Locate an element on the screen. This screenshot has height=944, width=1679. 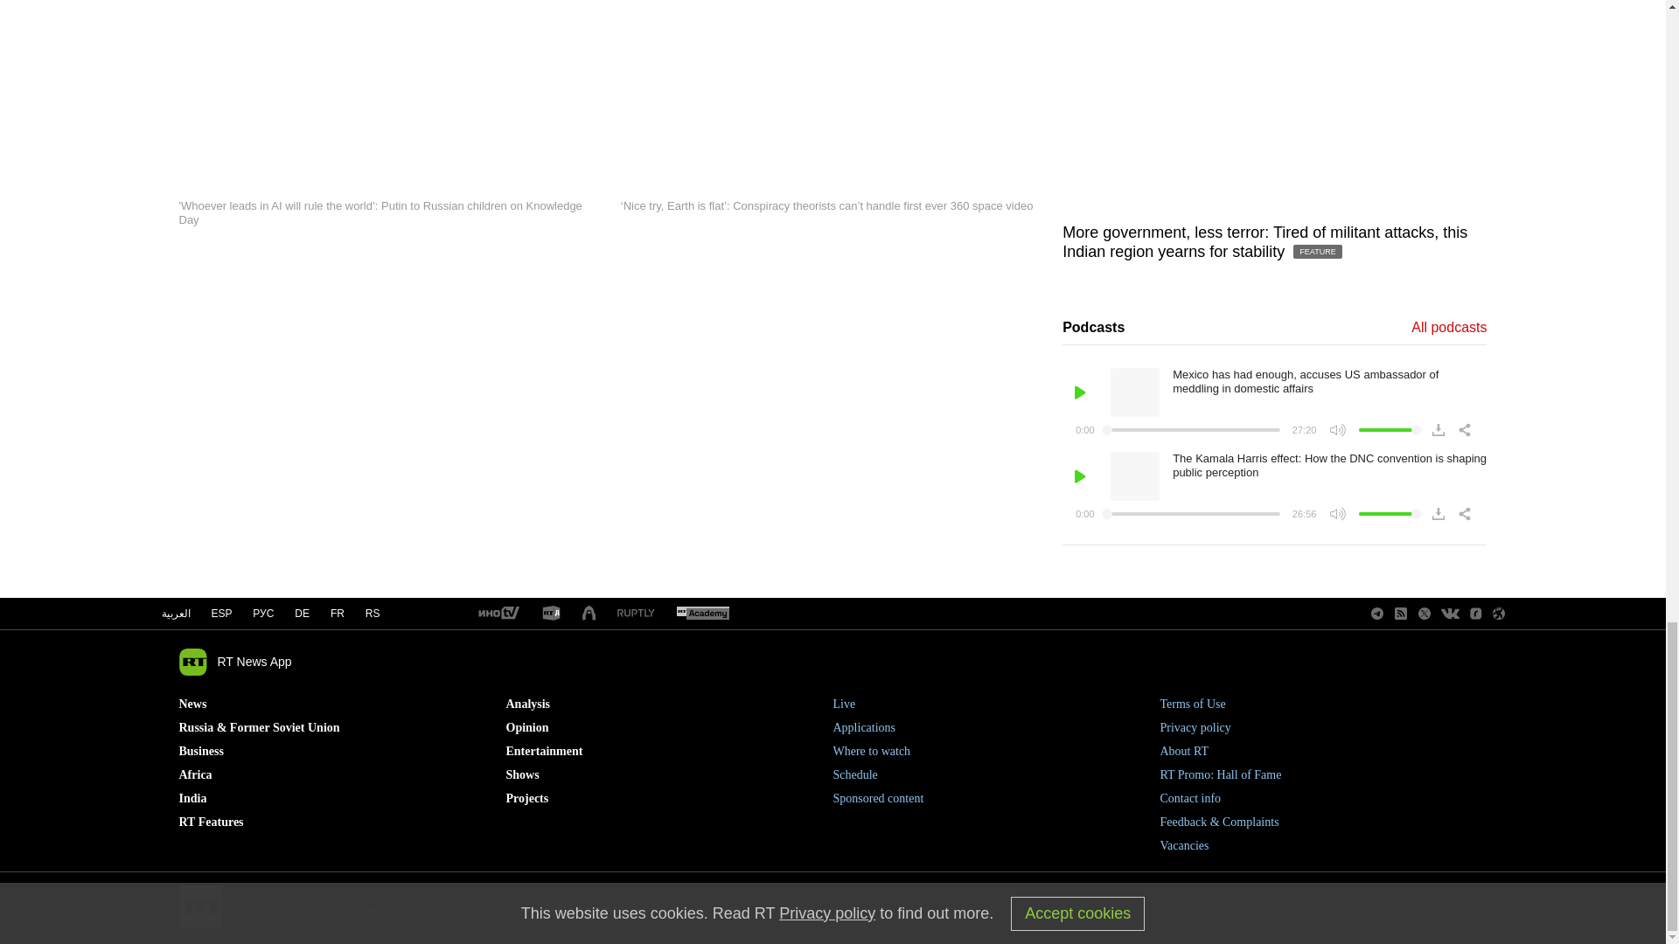
RT  is located at coordinates (702, 614).